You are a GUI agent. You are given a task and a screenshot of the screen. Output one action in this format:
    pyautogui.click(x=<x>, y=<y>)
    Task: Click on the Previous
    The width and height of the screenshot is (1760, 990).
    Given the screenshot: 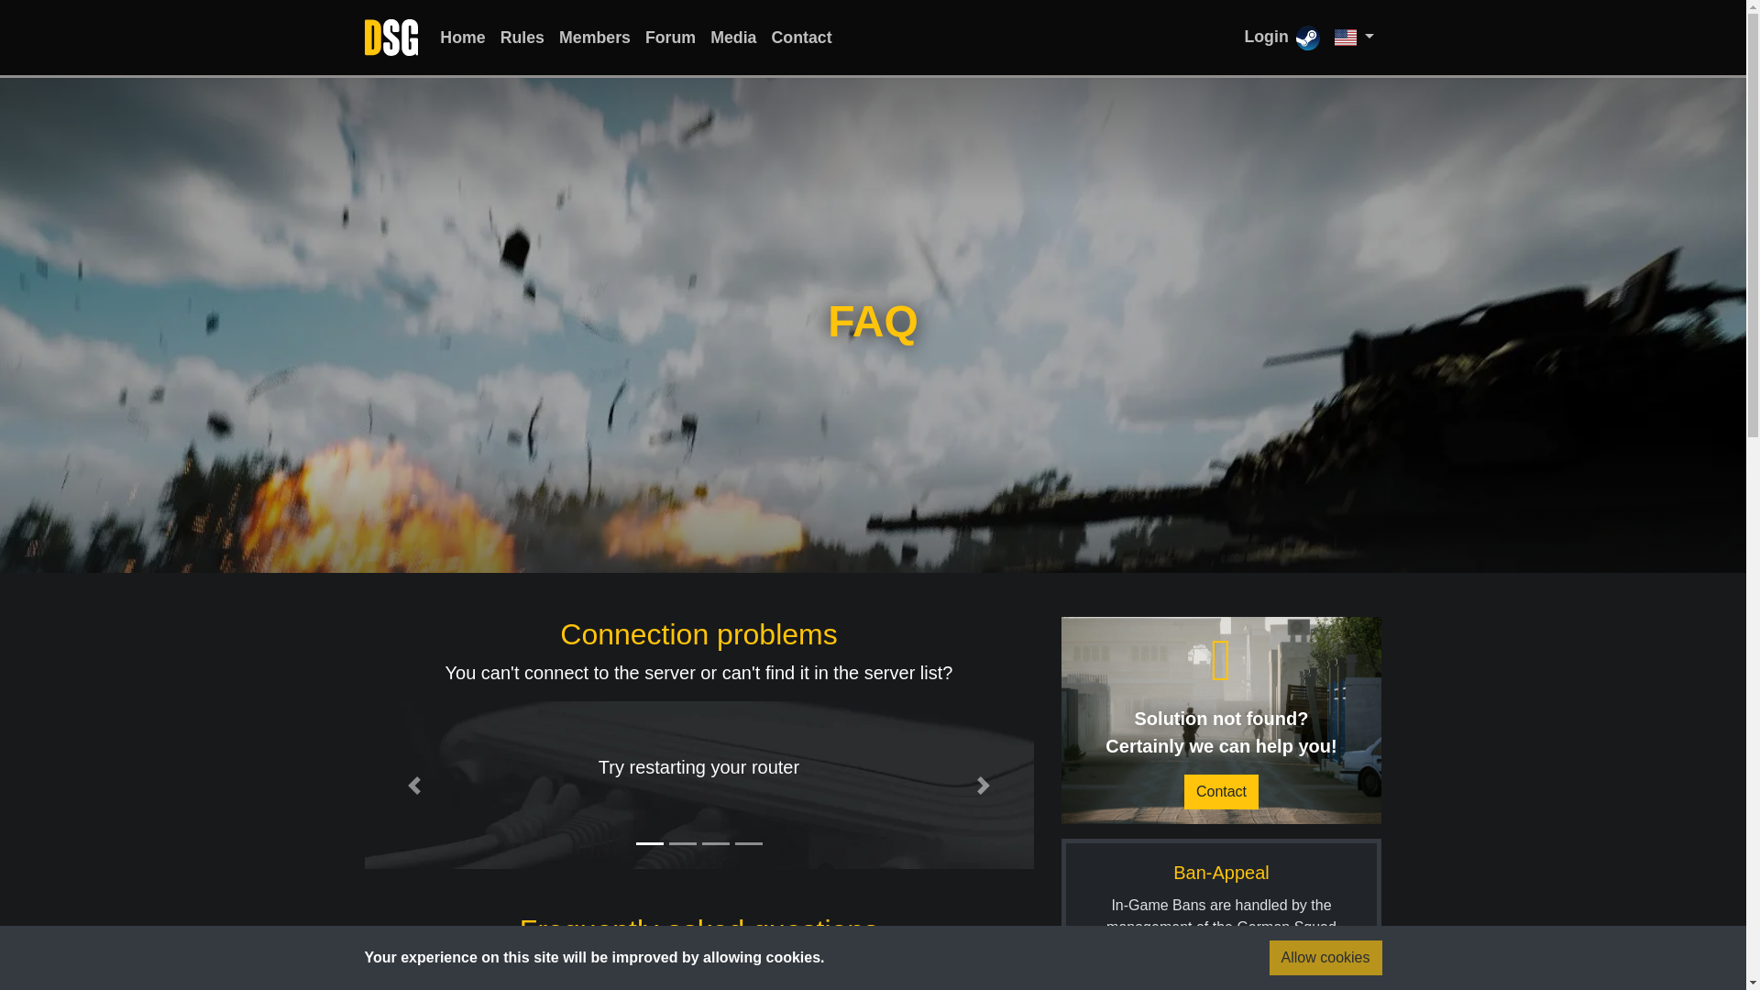 What is the action you would take?
    pyautogui.click(x=414, y=785)
    